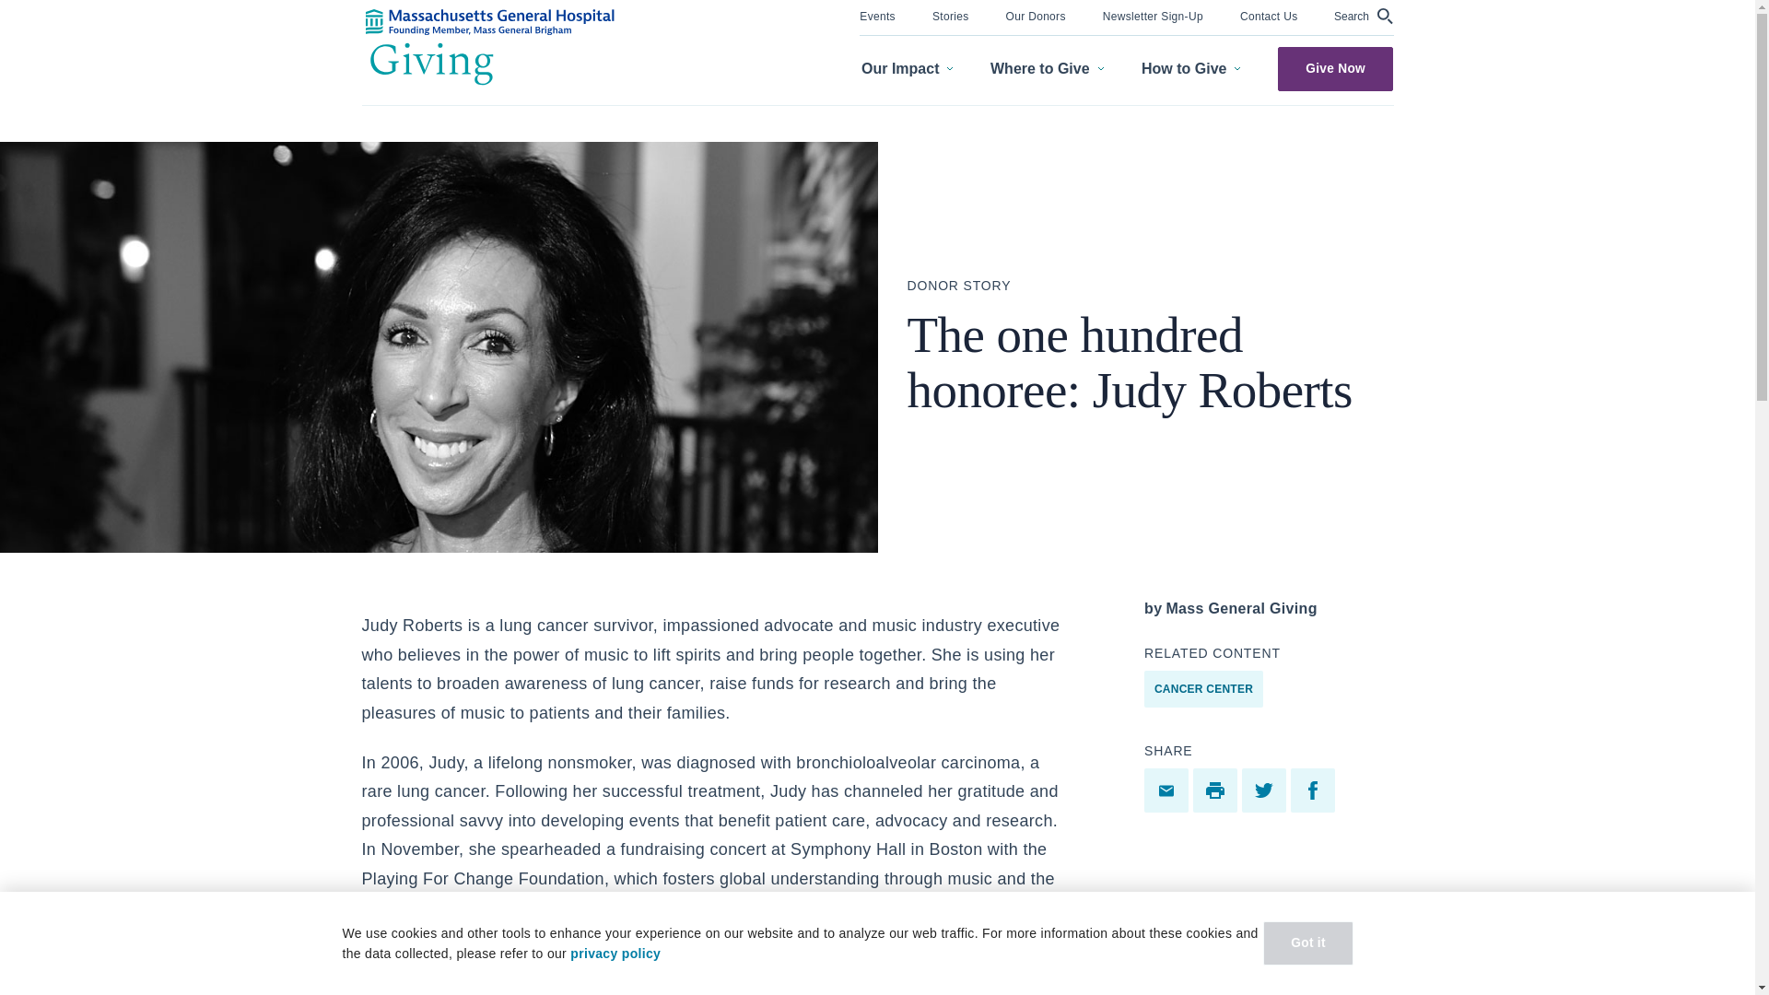 This screenshot has width=1769, height=995. I want to click on Search, so click(1364, 16).